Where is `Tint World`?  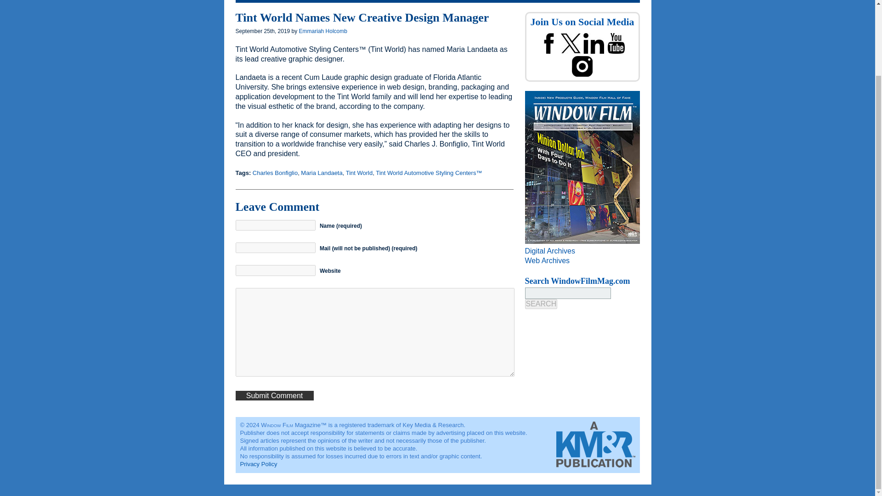 Tint World is located at coordinates (359, 173).